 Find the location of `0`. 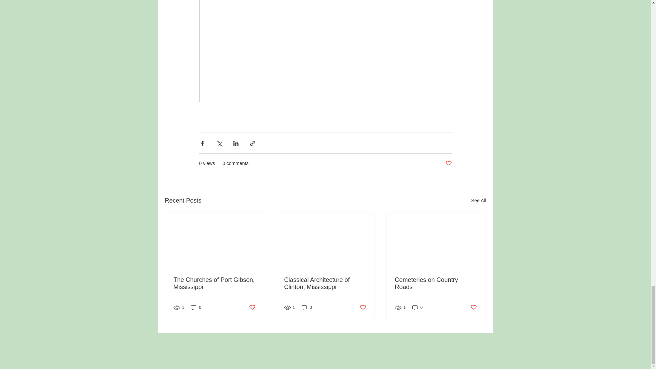

0 is located at coordinates (418, 307).